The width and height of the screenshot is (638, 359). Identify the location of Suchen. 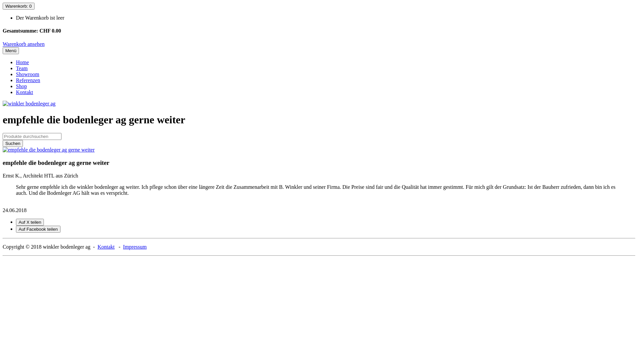
(13, 144).